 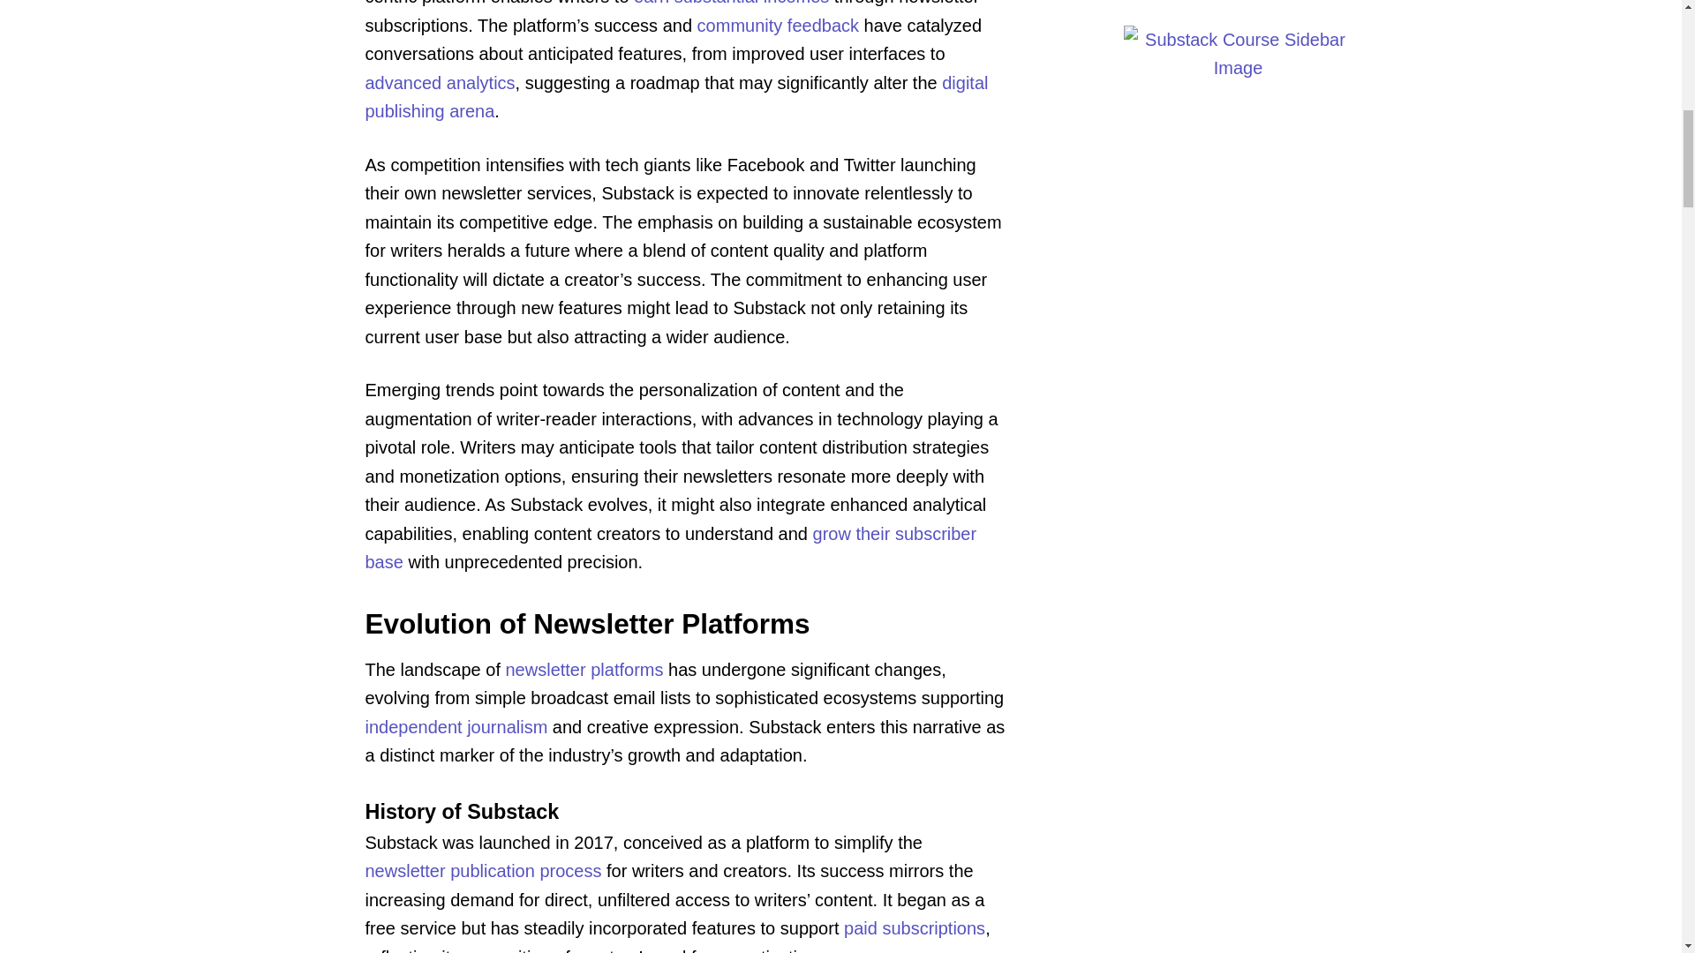 I want to click on digital publishing arena, so click(x=676, y=97).